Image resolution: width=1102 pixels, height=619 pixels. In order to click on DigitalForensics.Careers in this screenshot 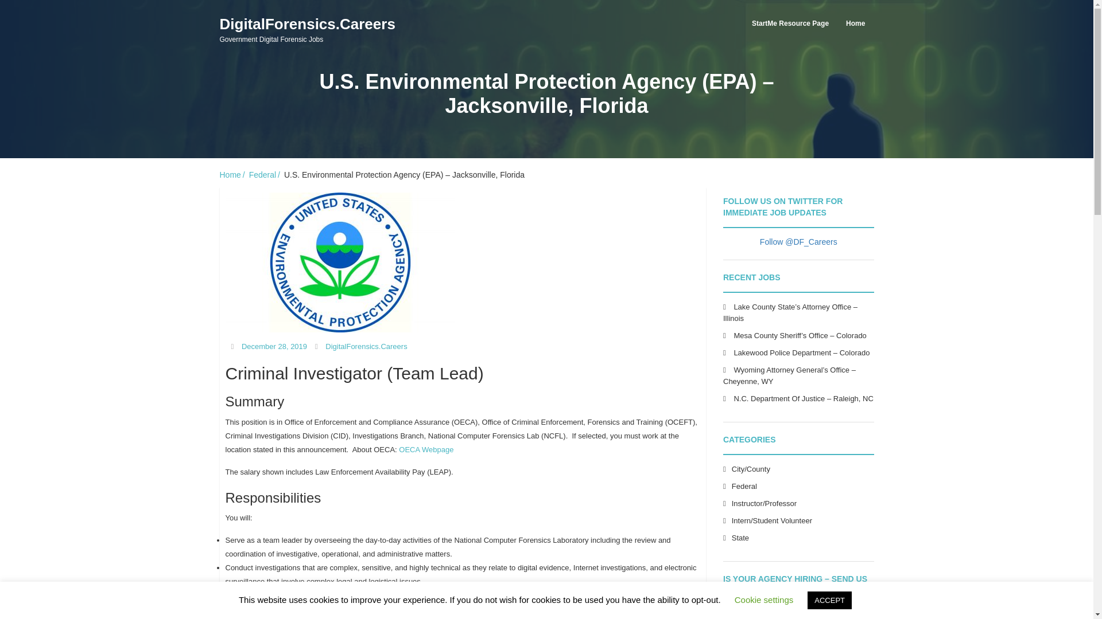, I will do `click(306, 30)`.